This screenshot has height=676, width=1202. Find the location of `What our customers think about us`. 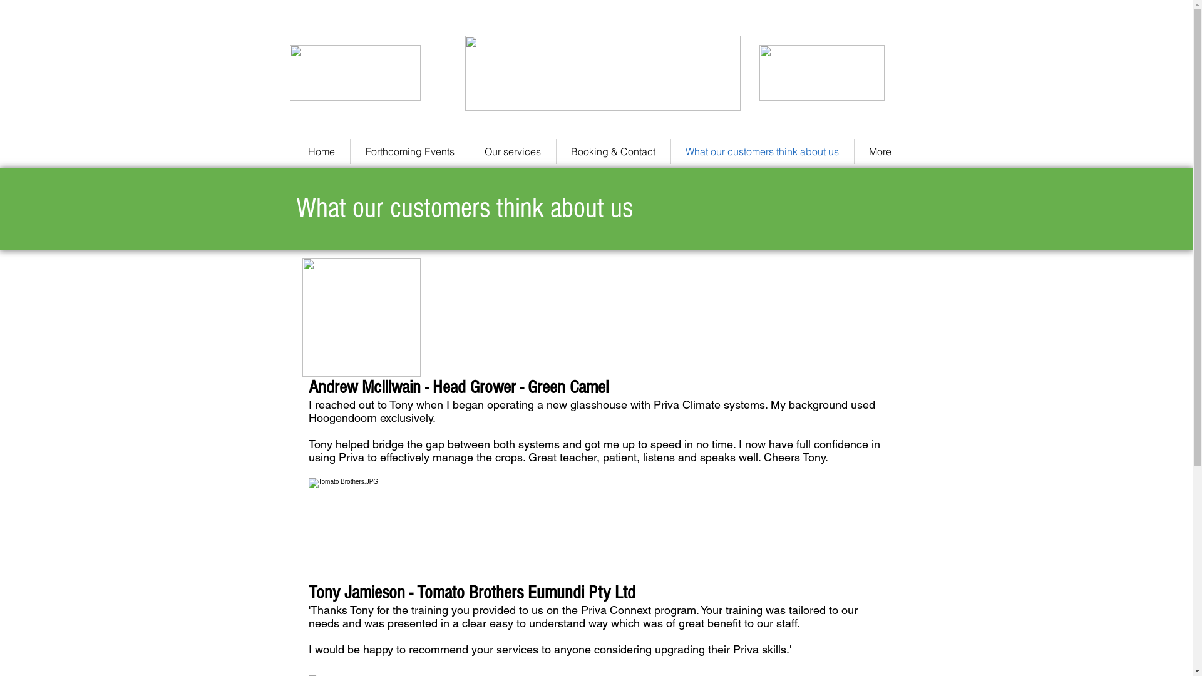

What our customers think about us is located at coordinates (763, 151).